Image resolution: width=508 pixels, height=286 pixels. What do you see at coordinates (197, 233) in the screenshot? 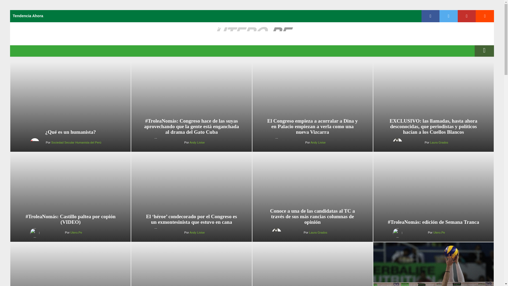
I see `Andy Livise` at bounding box center [197, 233].